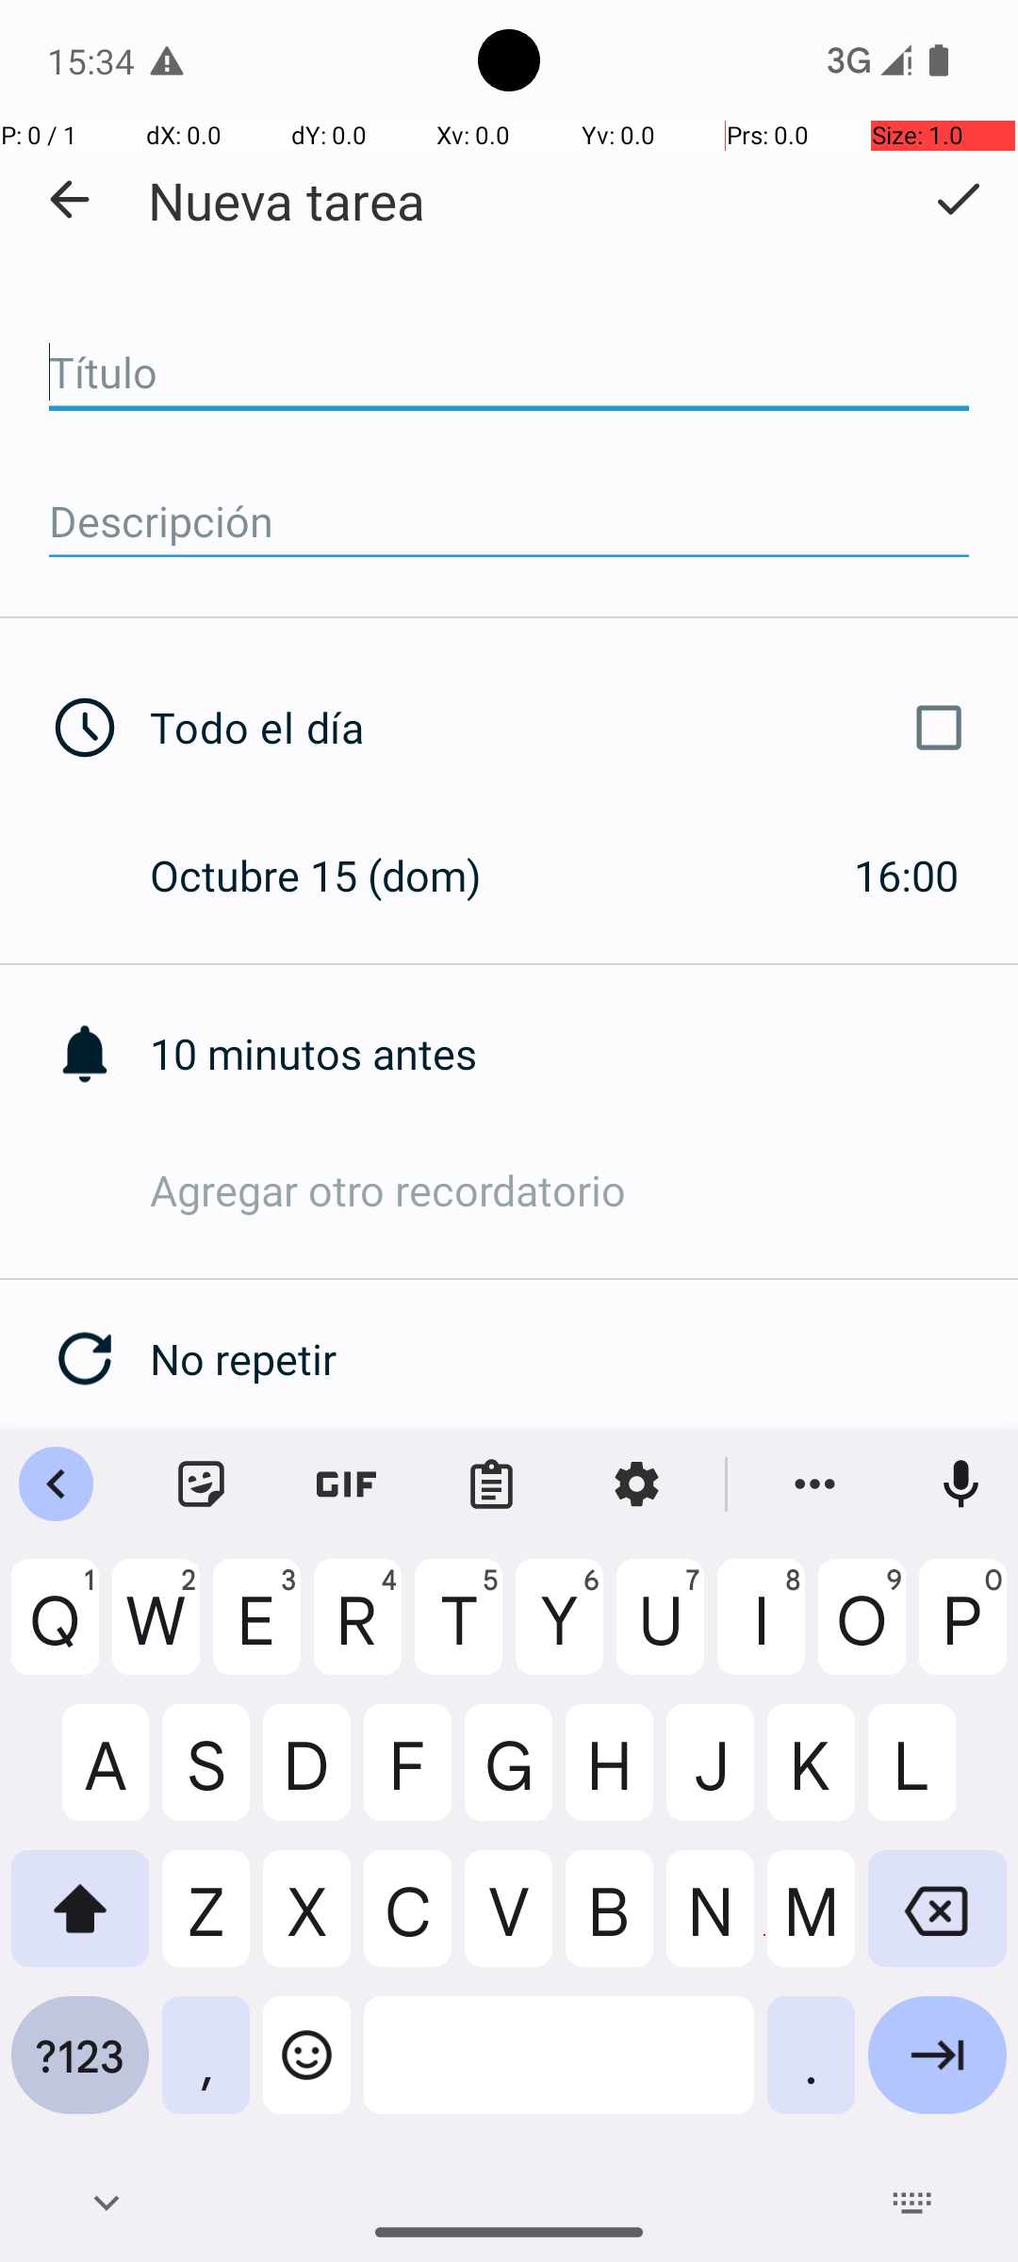 This screenshot has width=1018, height=2262. What do you see at coordinates (336, 875) in the screenshot?
I see `Octubre 15 (dom)` at bounding box center [336, 875].